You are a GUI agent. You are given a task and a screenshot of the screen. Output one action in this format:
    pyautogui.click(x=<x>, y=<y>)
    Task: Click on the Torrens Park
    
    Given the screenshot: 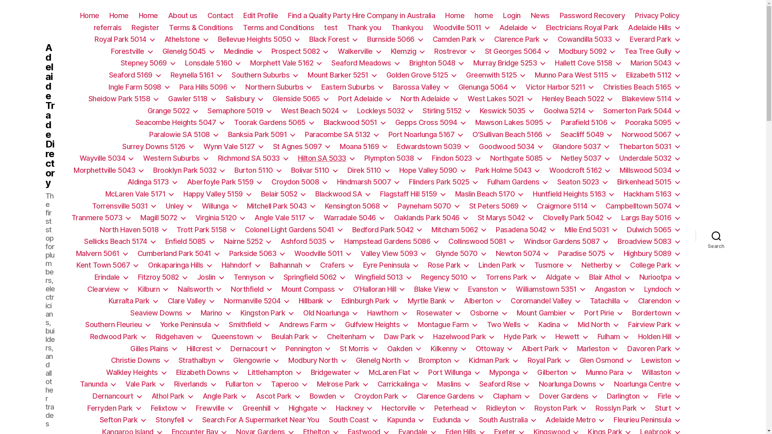 What is the action you would take?
    pyautogui.click(x=511, y=277)
    